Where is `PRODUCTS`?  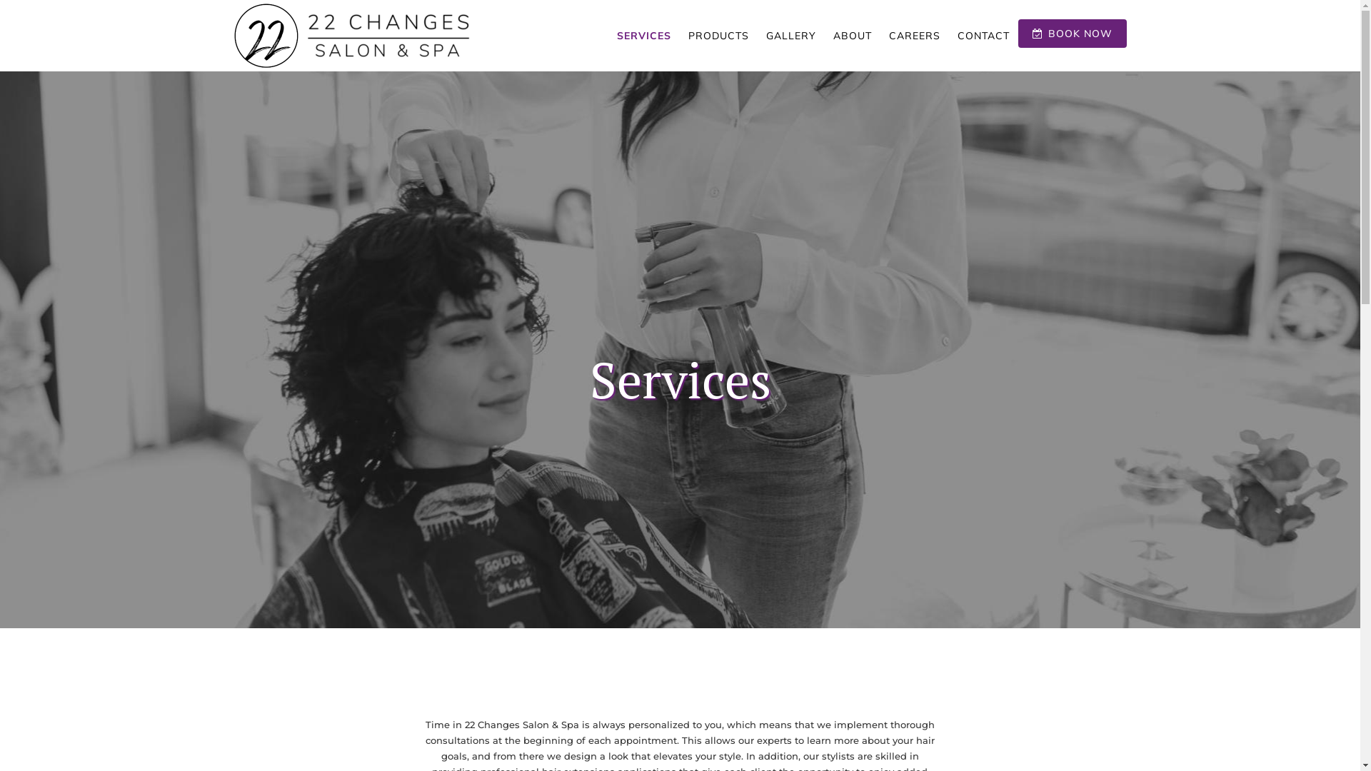
PRODUCTS is located at coordinates (718, 36).